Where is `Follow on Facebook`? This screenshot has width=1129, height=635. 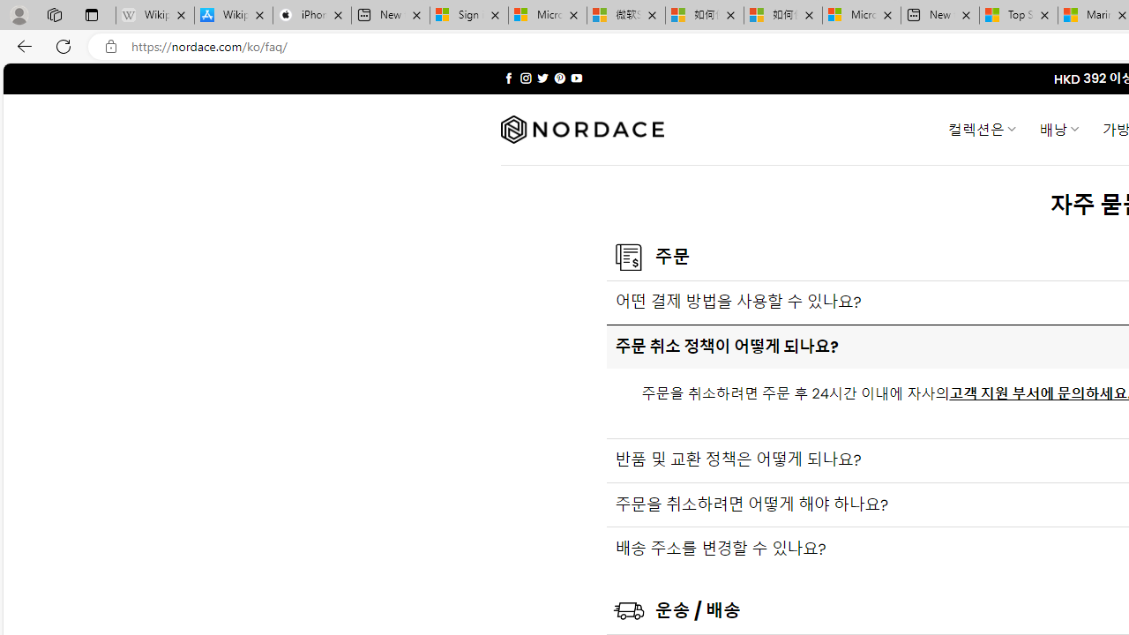
Follow on Facebook is located at coordinates (508, 78).